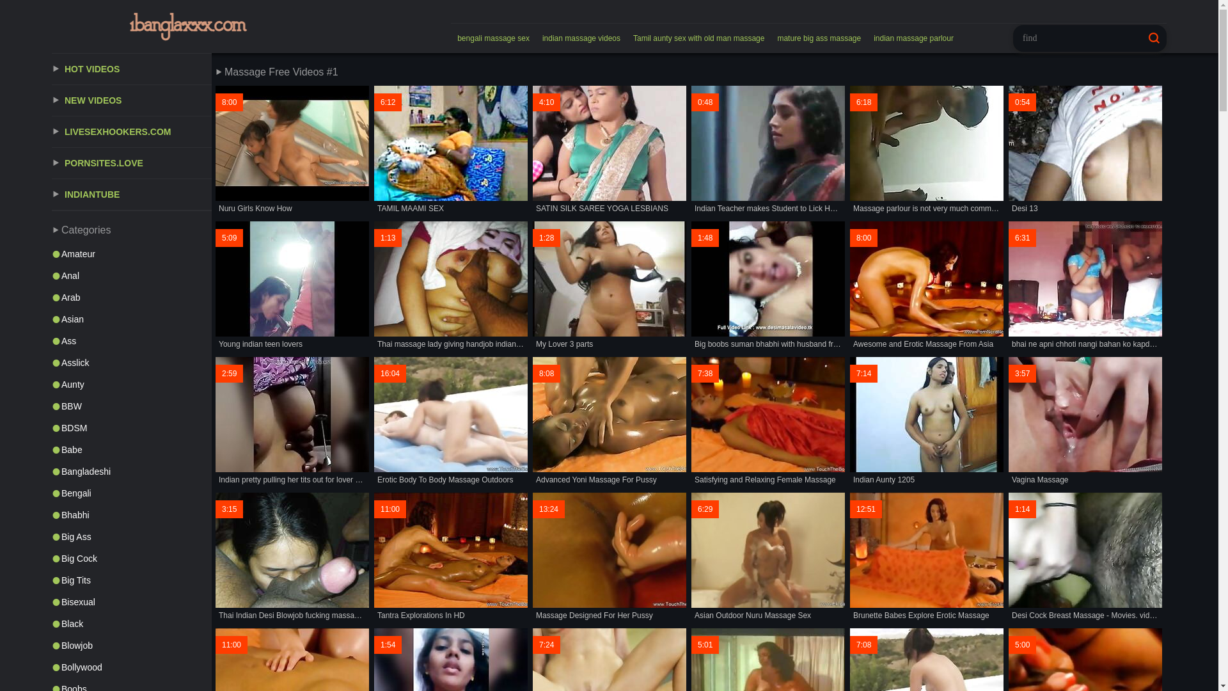 The image size is (1228, 691). I want to click on 0:54
Desi 13, so click(1085, 151).